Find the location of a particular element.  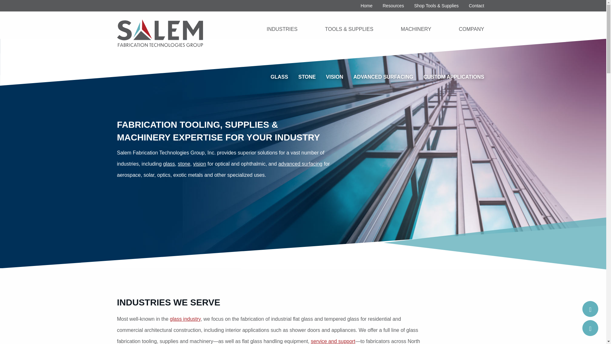

Resources is located at coordinates (393, 6).